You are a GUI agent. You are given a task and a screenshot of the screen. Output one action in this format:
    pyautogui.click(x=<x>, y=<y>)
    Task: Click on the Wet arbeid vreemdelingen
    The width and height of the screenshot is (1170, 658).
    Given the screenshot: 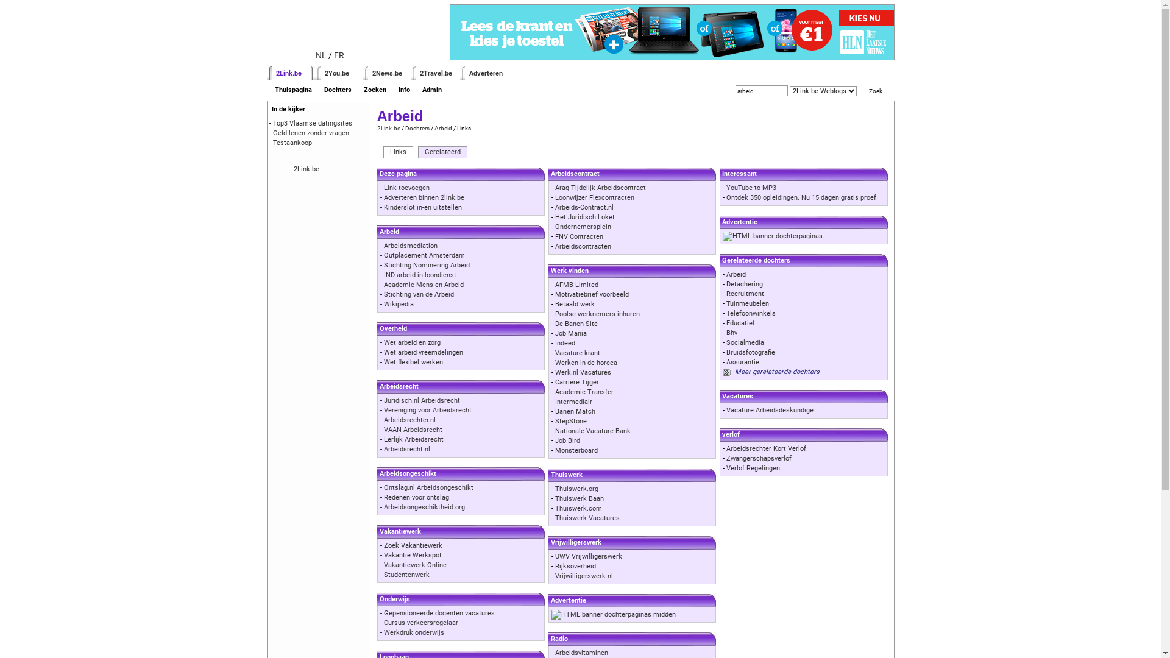 What is the action you would take?
    pyautogui.click(x=424, y=352)
    